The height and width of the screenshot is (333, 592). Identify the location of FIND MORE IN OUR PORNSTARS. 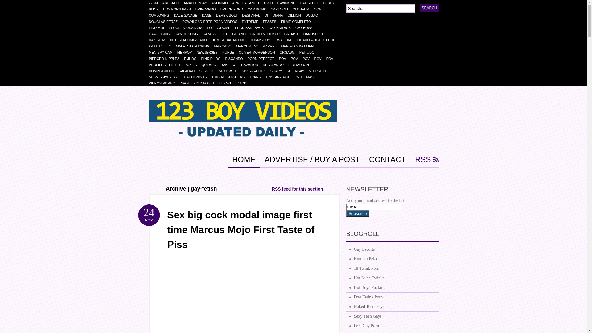
(178, 28).